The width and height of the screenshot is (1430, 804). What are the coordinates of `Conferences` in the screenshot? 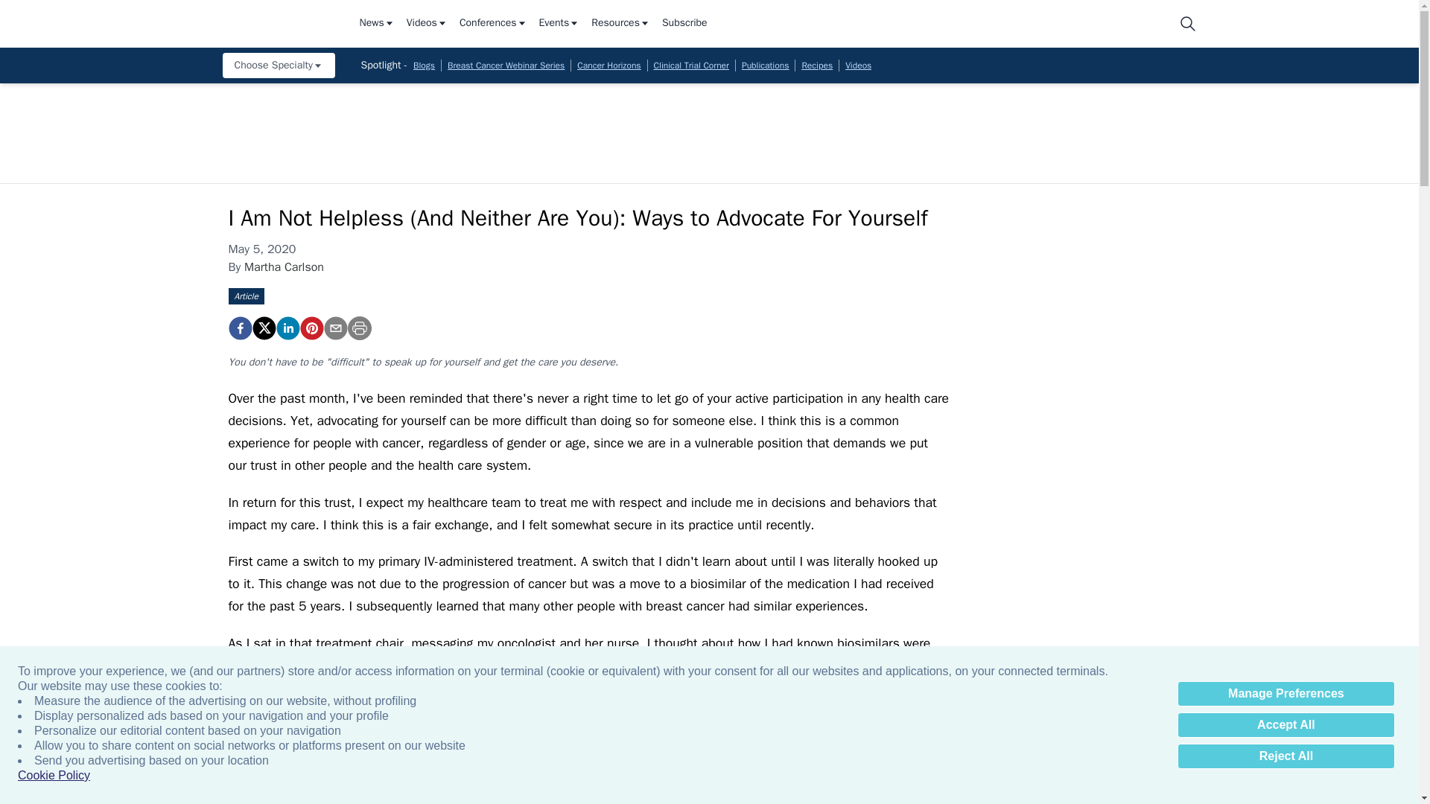 It's located at (493, 24).